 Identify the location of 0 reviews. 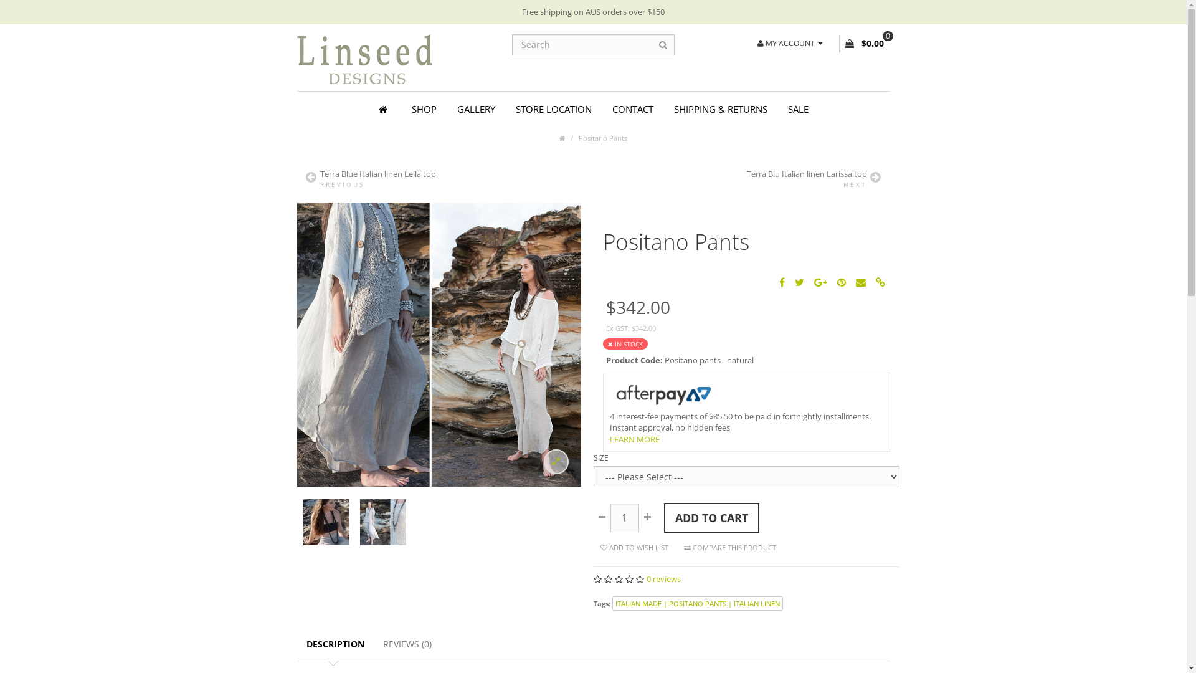
(664, 579).